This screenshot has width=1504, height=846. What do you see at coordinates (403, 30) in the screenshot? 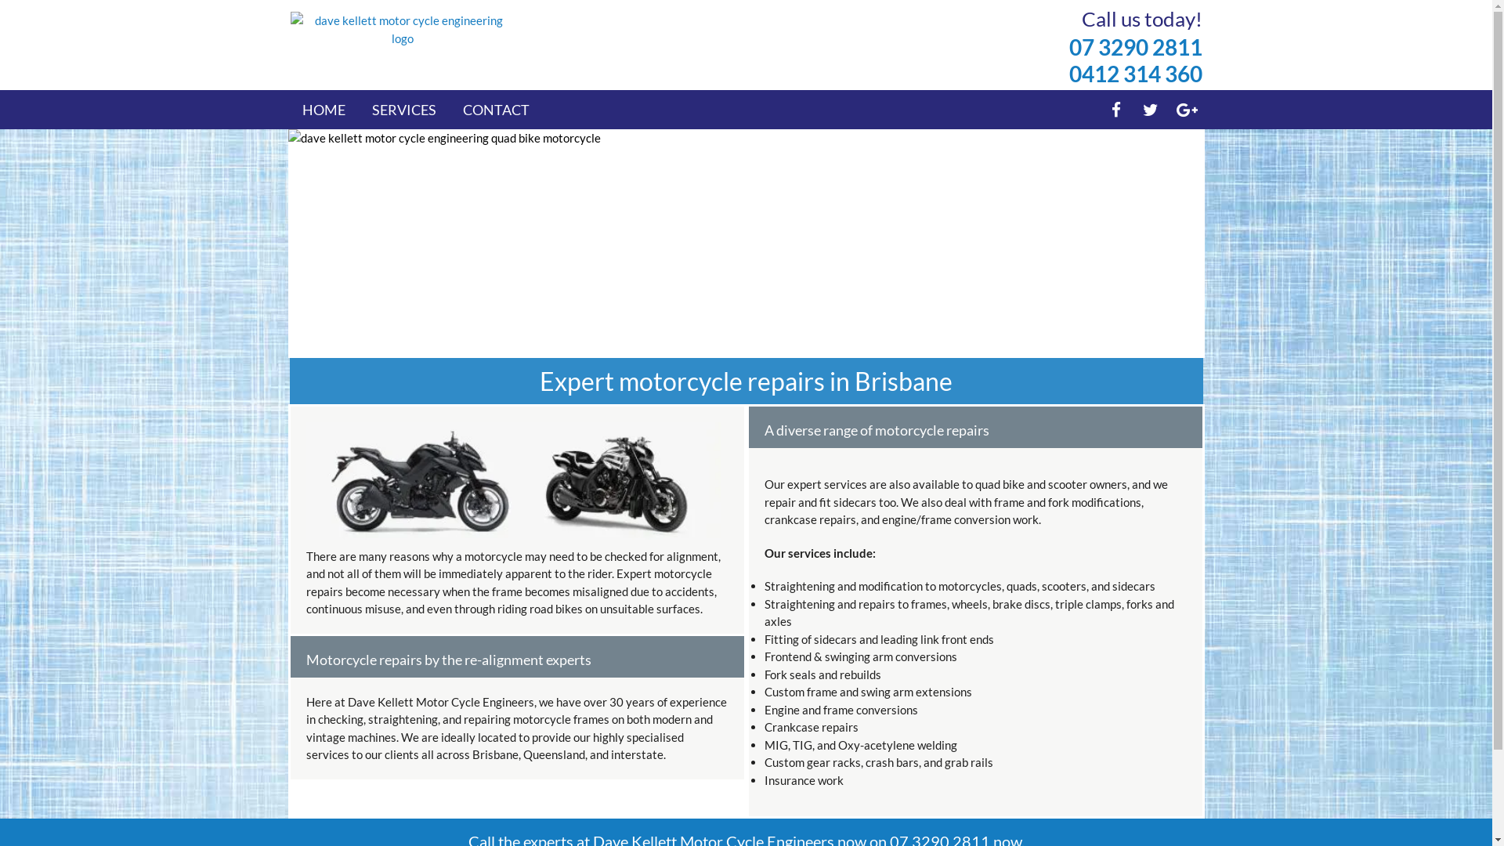
I see `dave kellett motor cycle engineering logo` at bounding box center [403, 30].